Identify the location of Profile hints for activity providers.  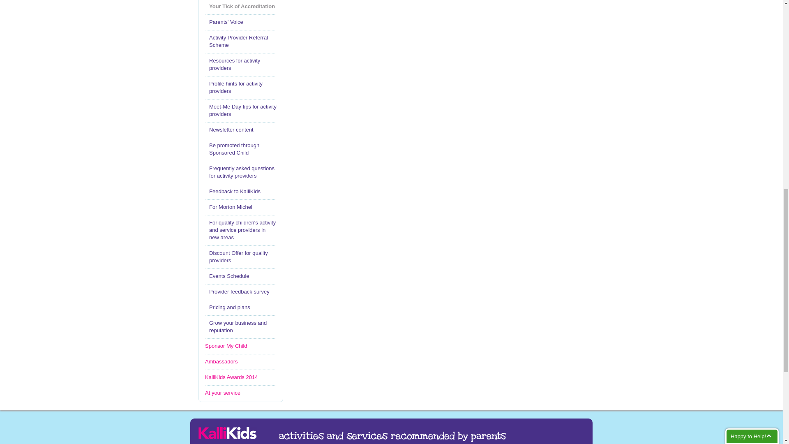
(241, 88).